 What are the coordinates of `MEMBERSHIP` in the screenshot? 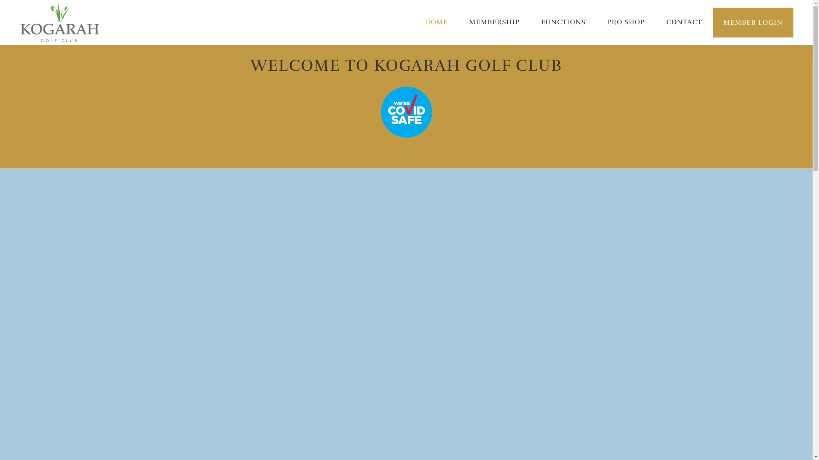 It's located at (495, 22).